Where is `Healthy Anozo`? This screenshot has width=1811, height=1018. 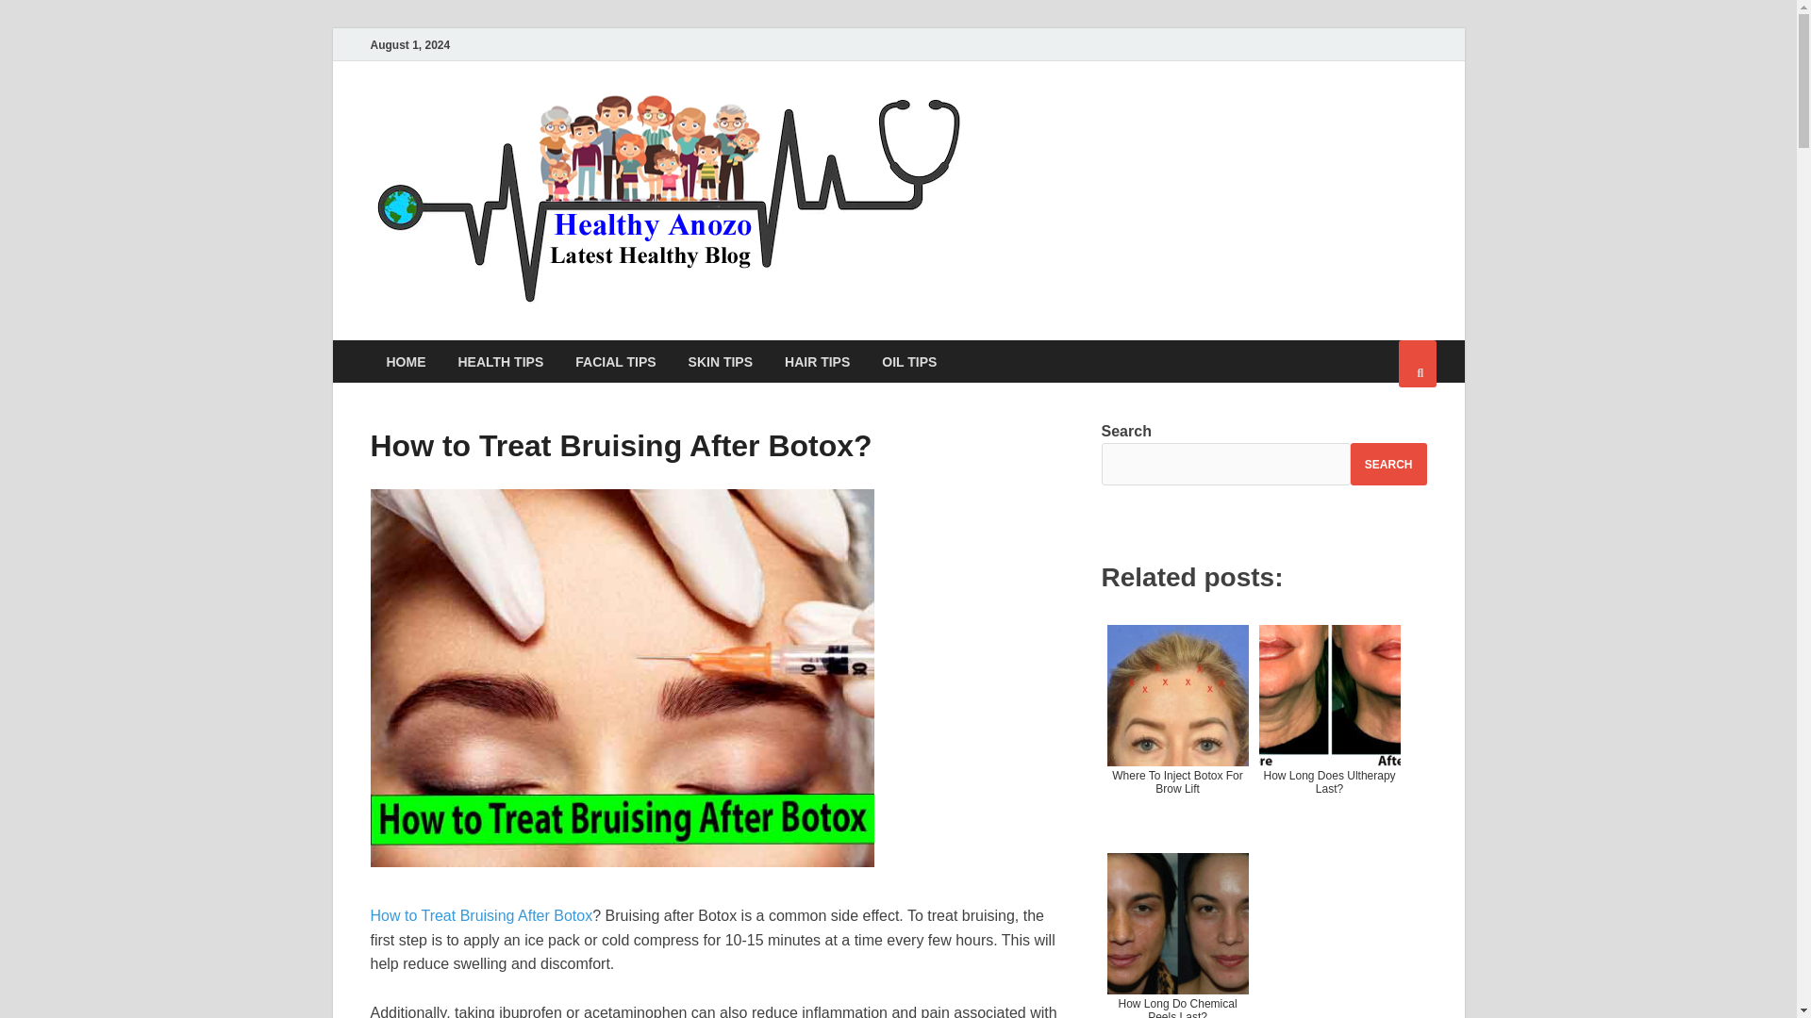 Healthy Anozo is located at coordinates (1096, 125).